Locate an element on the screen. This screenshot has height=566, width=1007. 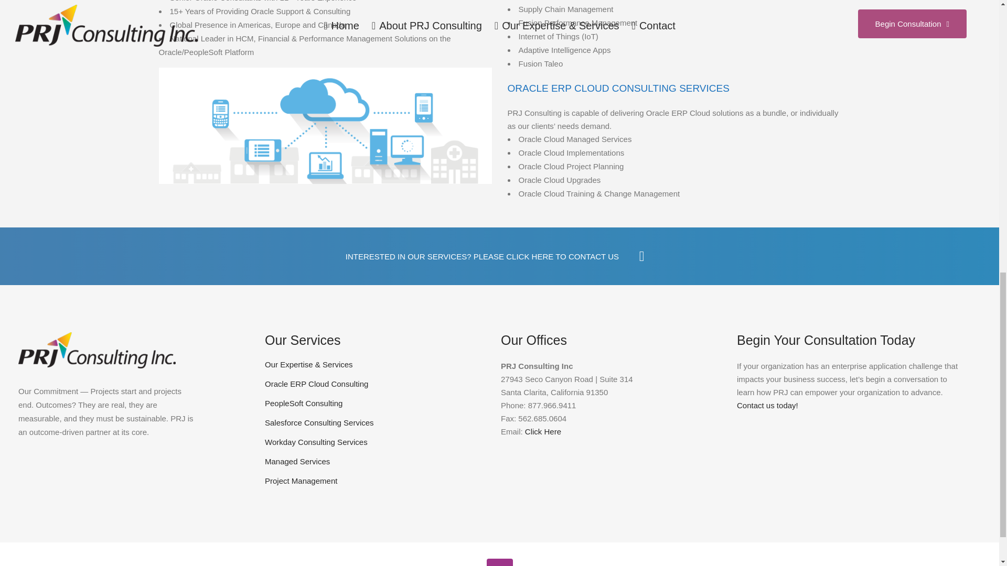
Project Management is located at coordinates (374, 481).